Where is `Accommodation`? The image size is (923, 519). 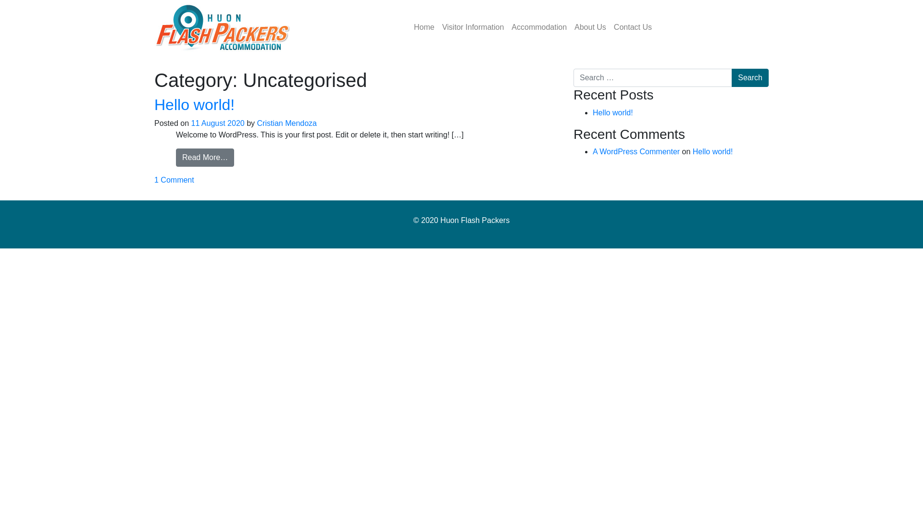 Accommodation is located at coordinates (539, 27).